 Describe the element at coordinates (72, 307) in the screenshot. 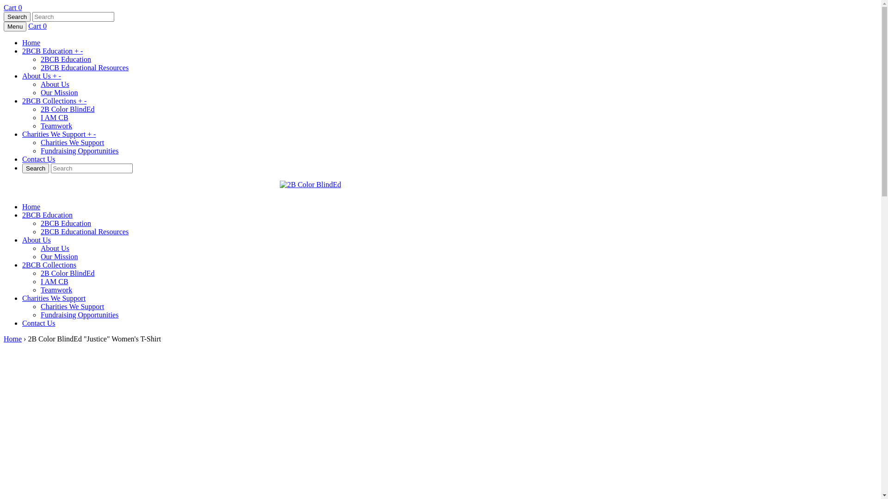

I see `Charities We Support` at that location.